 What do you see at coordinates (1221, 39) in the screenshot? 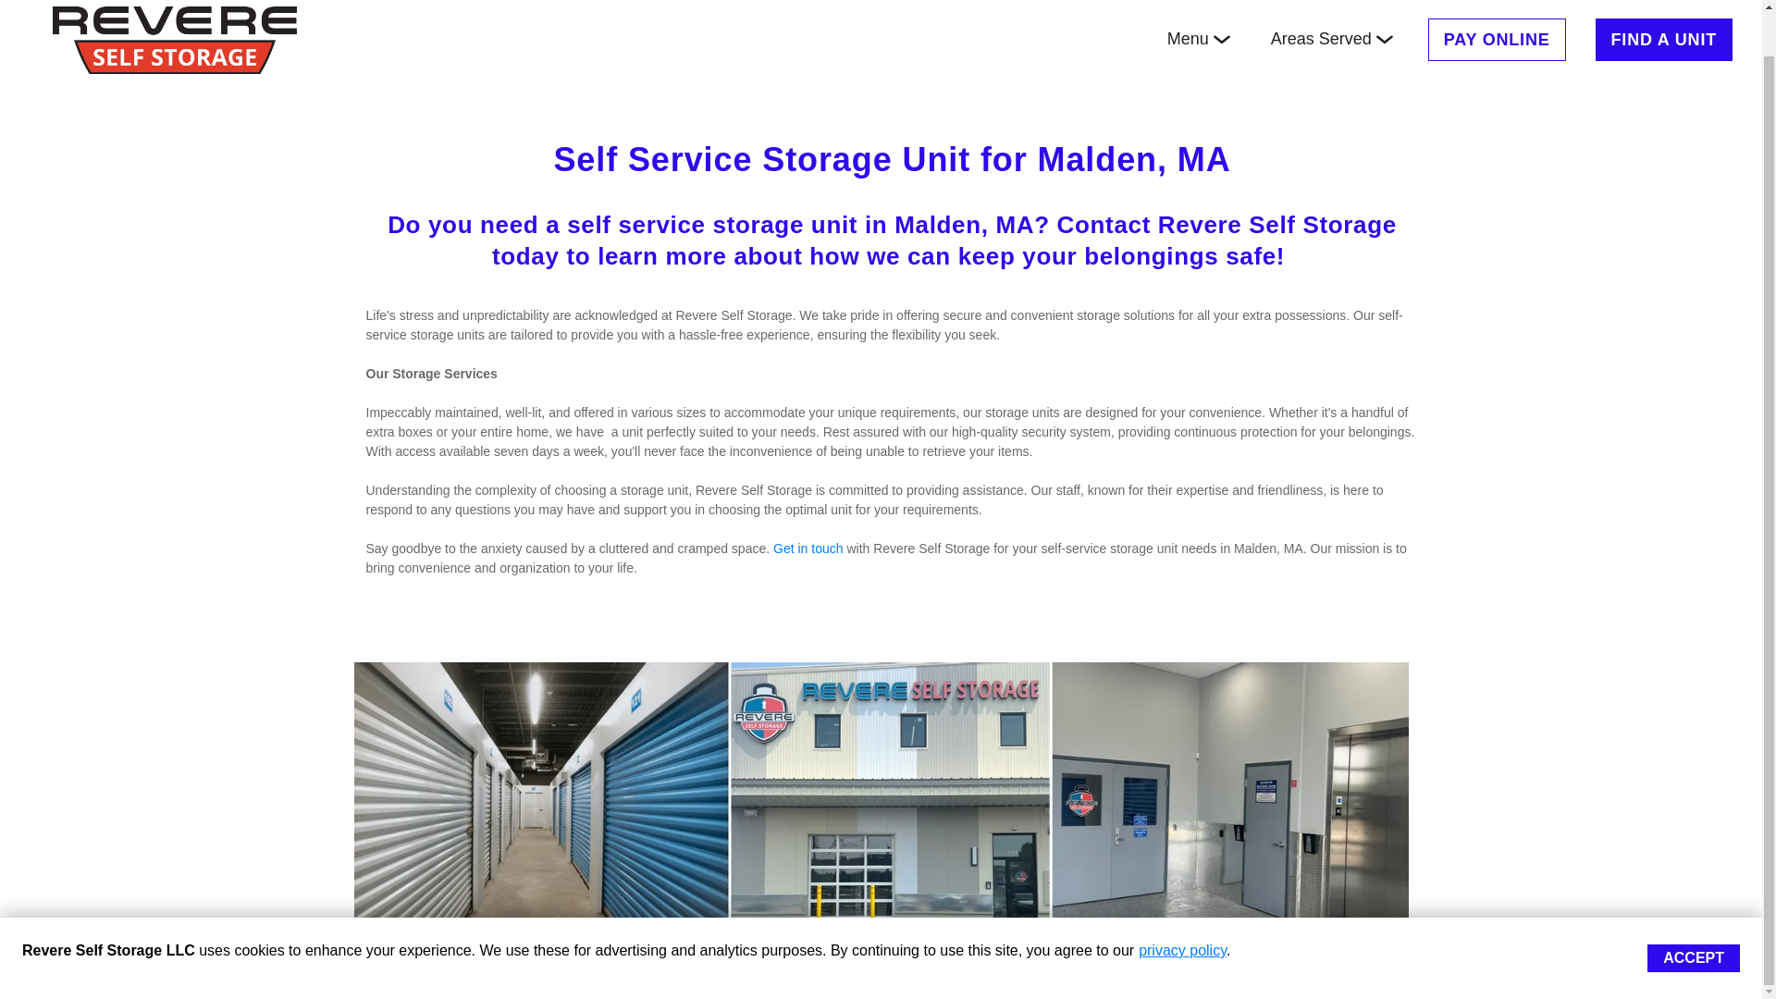
I see `group` at bounding box center [1221, 39].